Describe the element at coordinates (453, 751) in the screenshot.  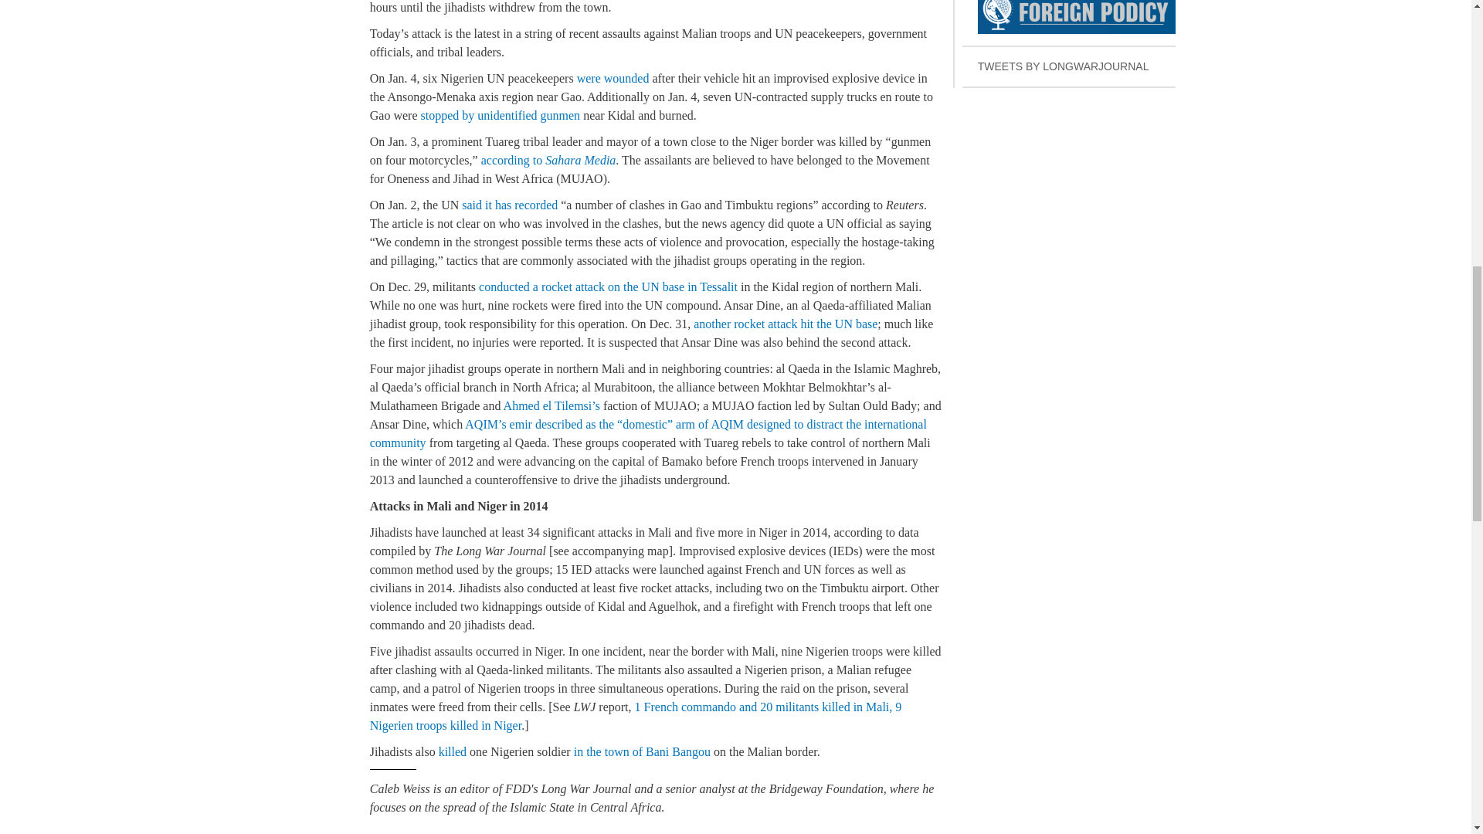
I see `killed` at that location.